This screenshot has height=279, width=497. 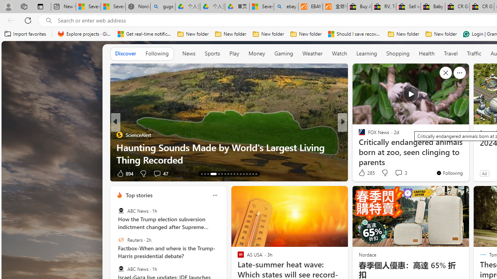 What do you see at coordinates (358, 134) in the screenshot?
I see `For The Win` at bounding box center [358, 134].